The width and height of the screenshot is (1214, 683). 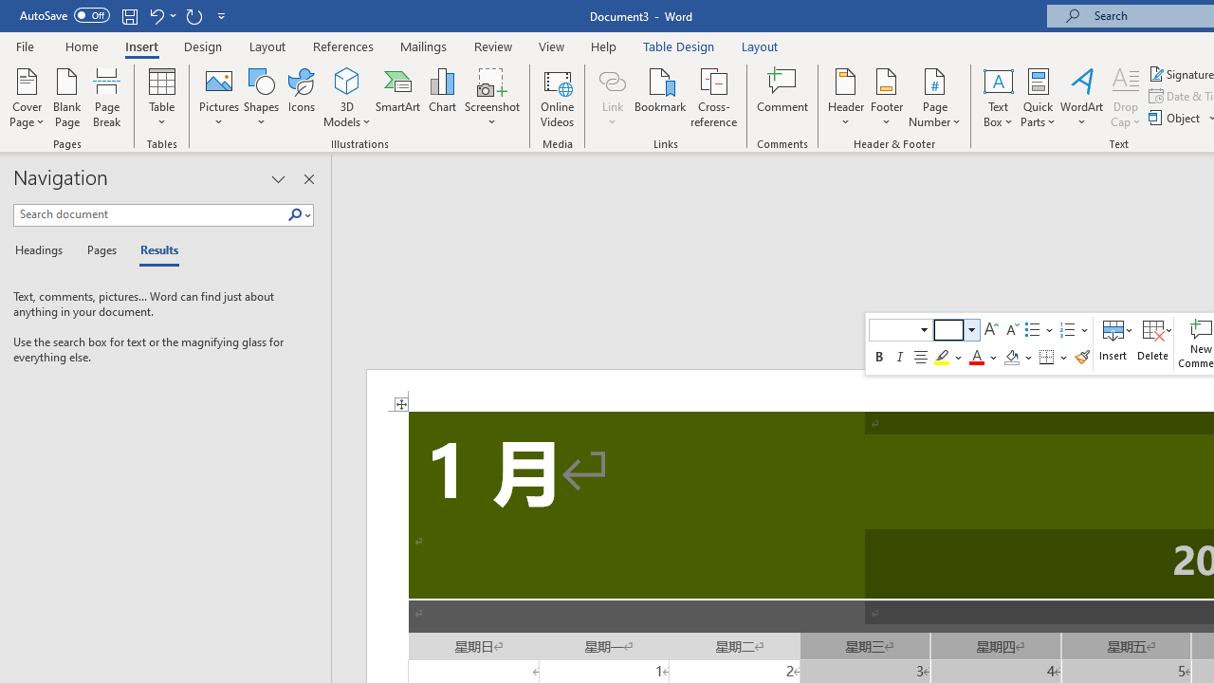 What do you see at coordinates (1153, 343) in the screenshot?
I see `Delete` at bounding box center [1153, 343].